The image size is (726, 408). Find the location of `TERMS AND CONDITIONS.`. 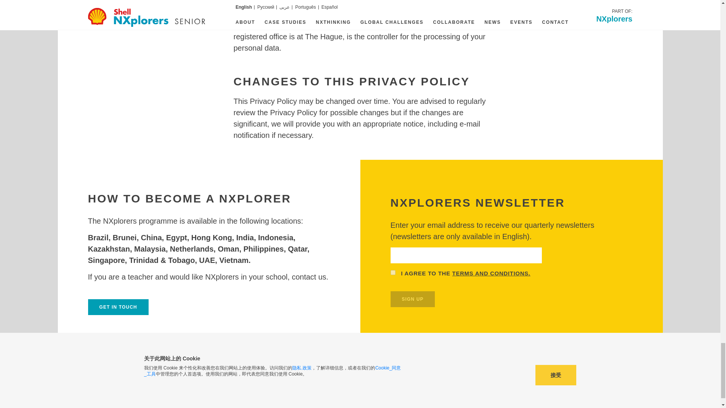

TERMS AND CONDITIONS. is located at coordinates (492, 273).